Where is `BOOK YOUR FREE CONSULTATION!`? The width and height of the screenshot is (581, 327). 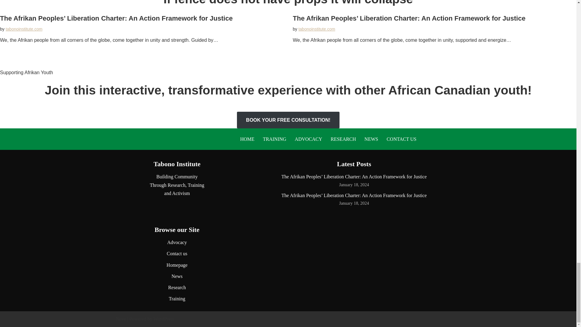
BOOK YOUR FREE CONSULTATION! is located at coordinates (288, 120).